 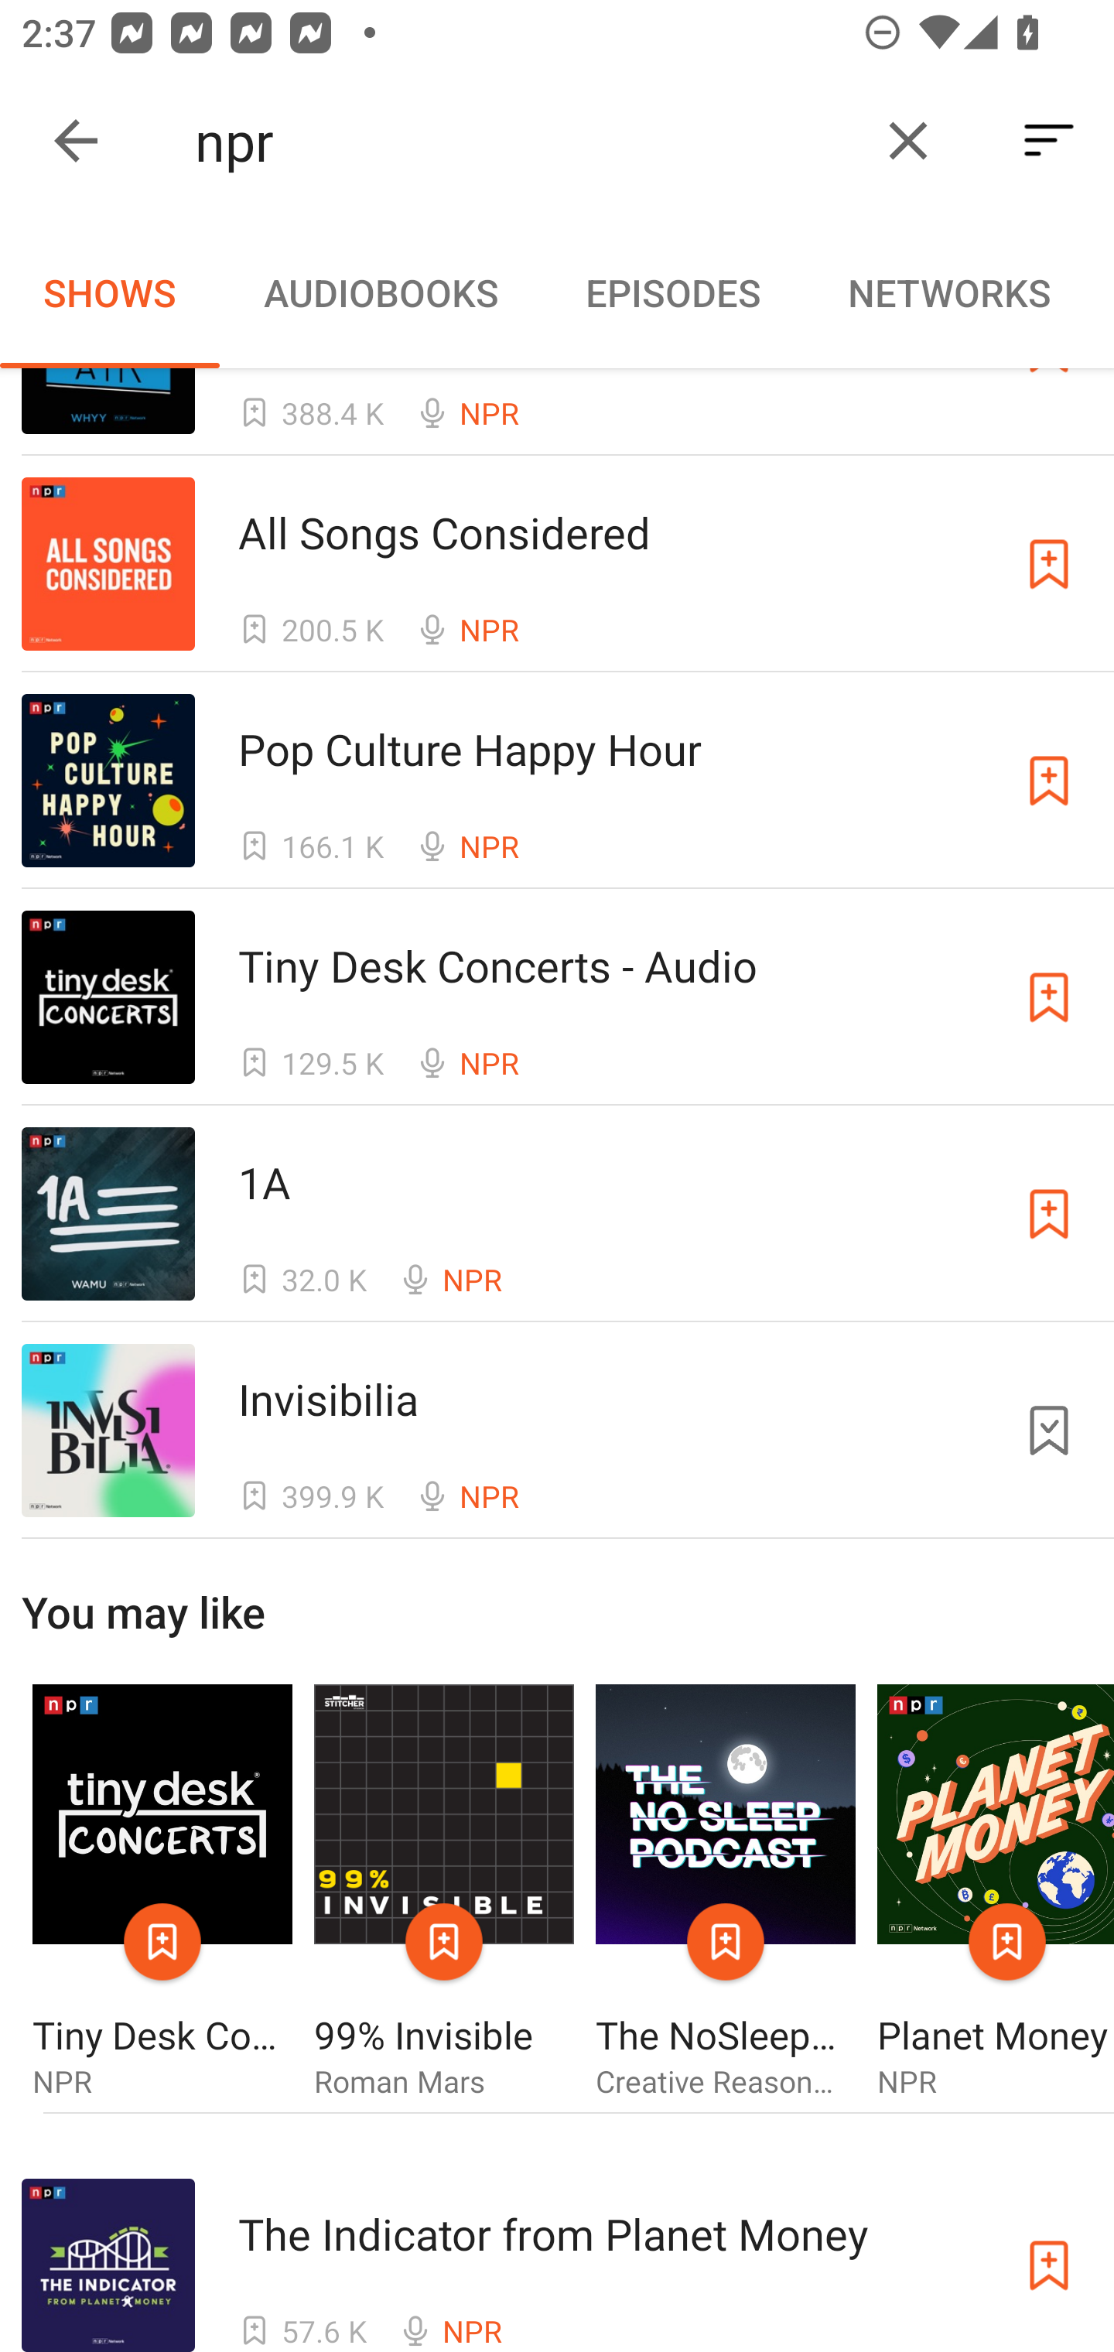 What do you see at coordinates (444, 1892) in the screenshot?
I see `99% Invisible Roman Mars` at bounding box center [444, 1892].